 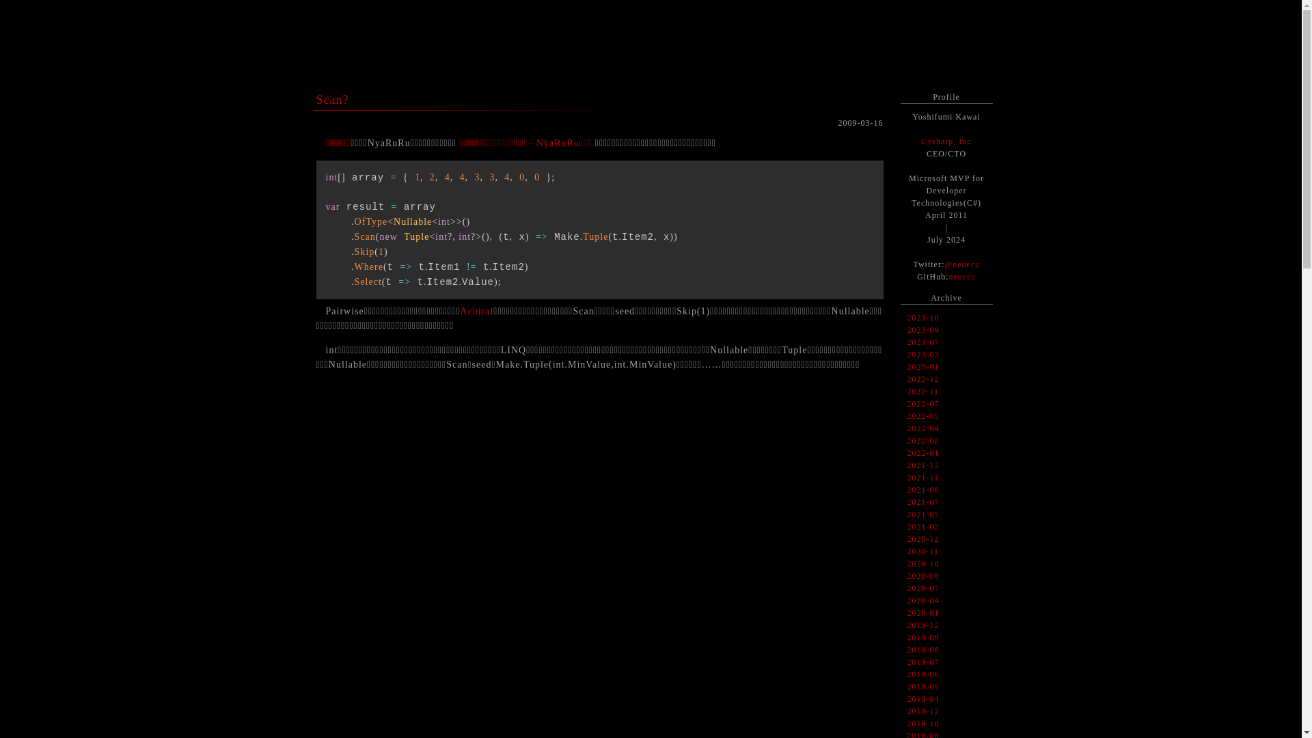 I want to click on 2019-09, so click(x=924, y=638).